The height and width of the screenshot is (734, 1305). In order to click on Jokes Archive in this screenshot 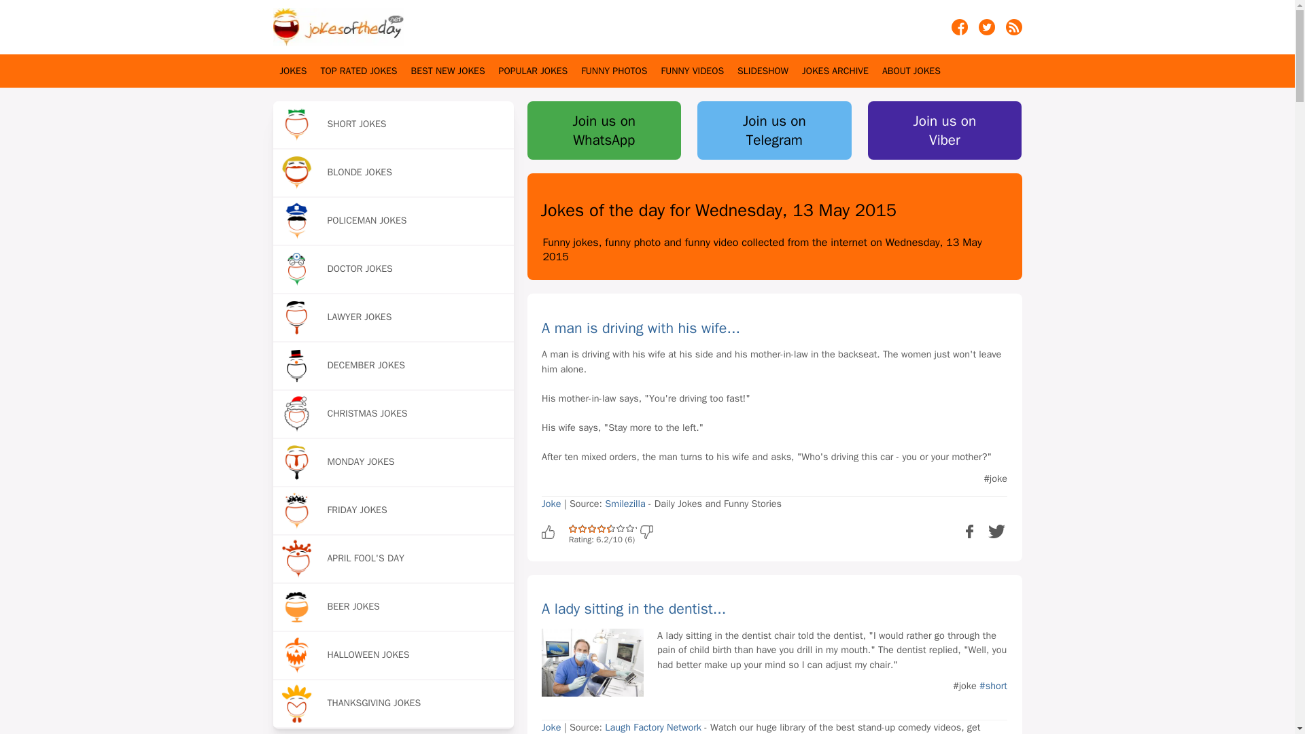, I will do `click(835, 71)`.